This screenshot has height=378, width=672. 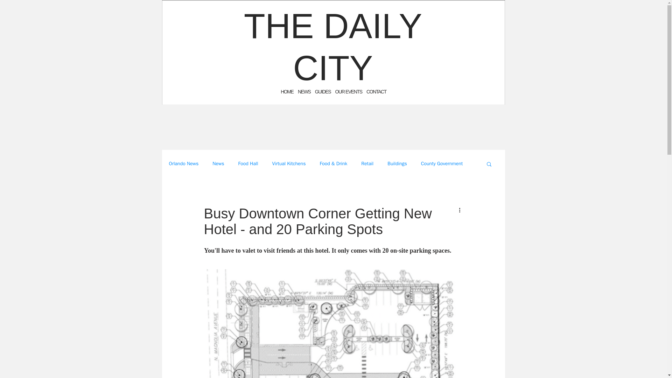 What do you see at coordinates (248, 164) in the screenshot?
I see `Food Hall` at bounding box center [248, 164].